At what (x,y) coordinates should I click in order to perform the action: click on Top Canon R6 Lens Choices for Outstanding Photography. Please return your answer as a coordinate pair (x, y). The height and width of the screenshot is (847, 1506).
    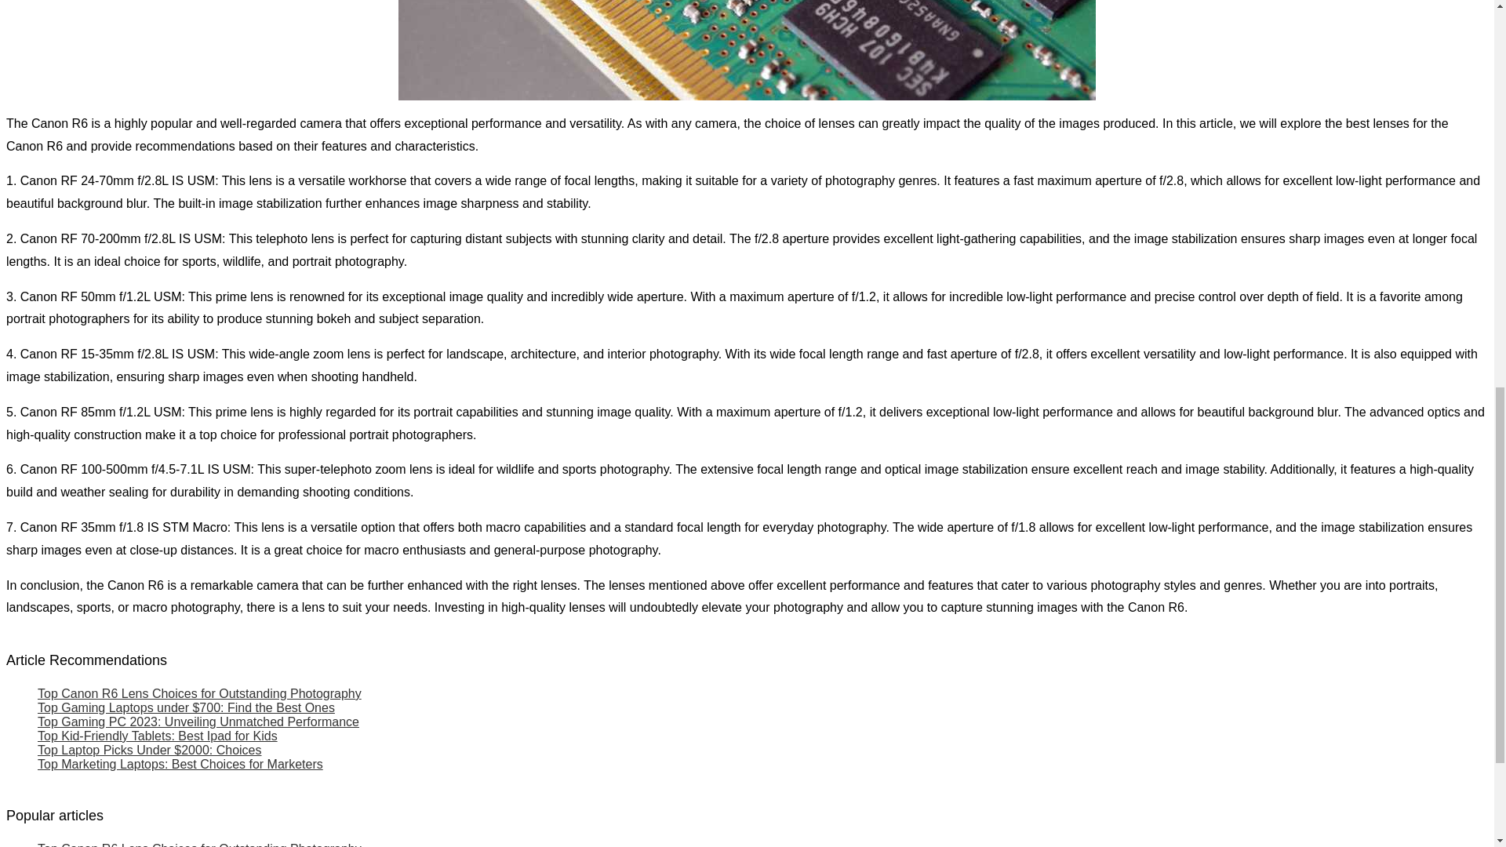
    Looking at the image, I should click on (199, 844).